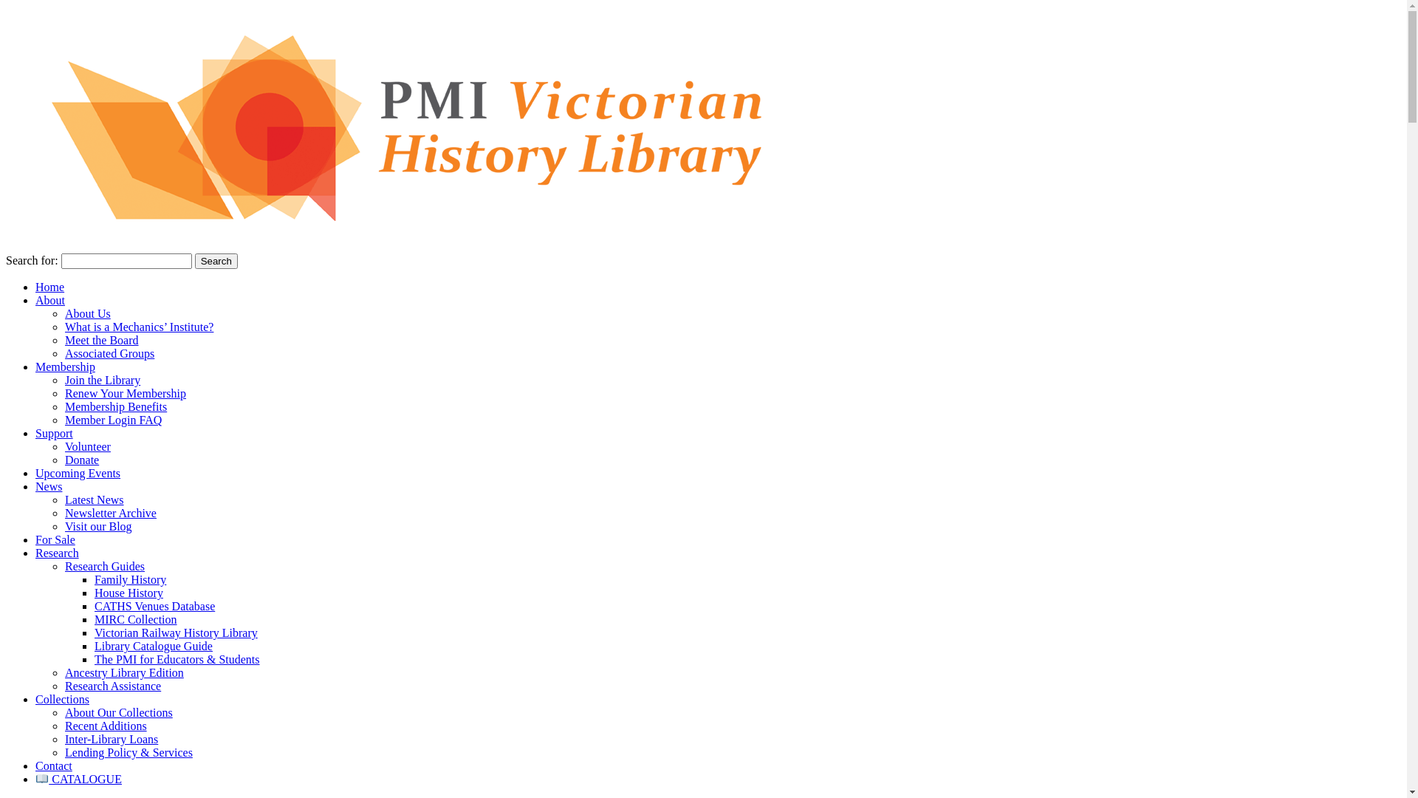  What do you see at coordinates (103, 380) in the screenshot?
I see `Join the Library` at bounding box center [103, 380].